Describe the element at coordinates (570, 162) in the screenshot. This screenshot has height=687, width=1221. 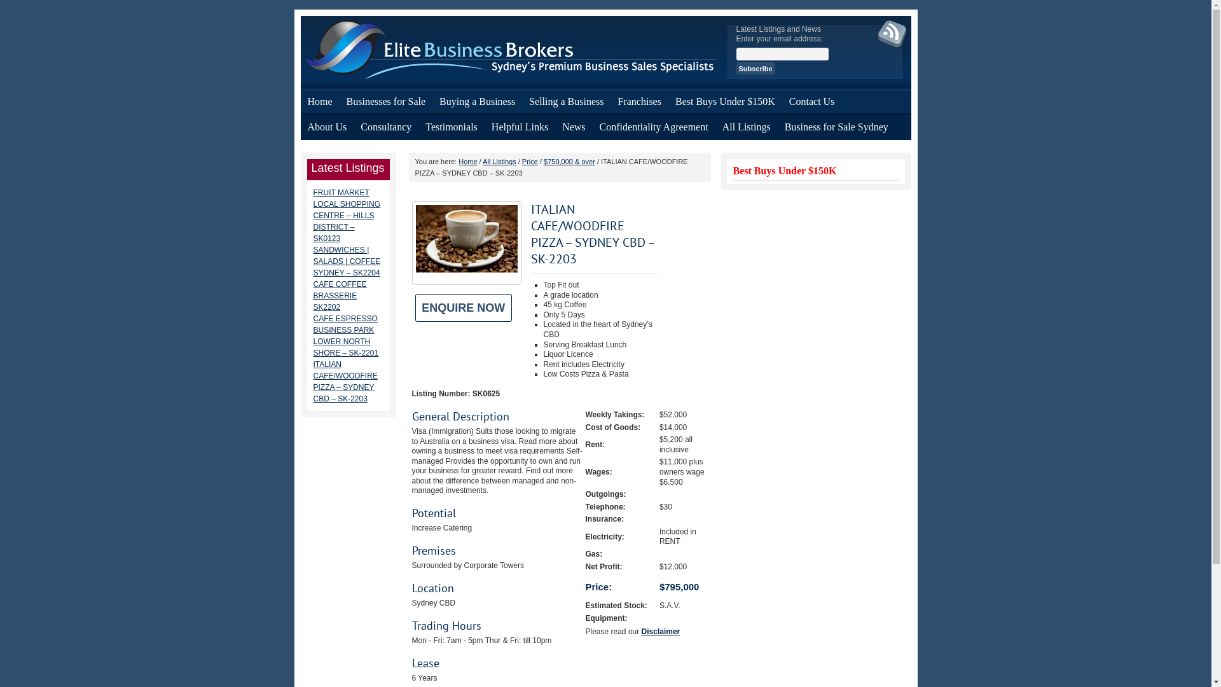
I see `$750,000 & over` at that location.